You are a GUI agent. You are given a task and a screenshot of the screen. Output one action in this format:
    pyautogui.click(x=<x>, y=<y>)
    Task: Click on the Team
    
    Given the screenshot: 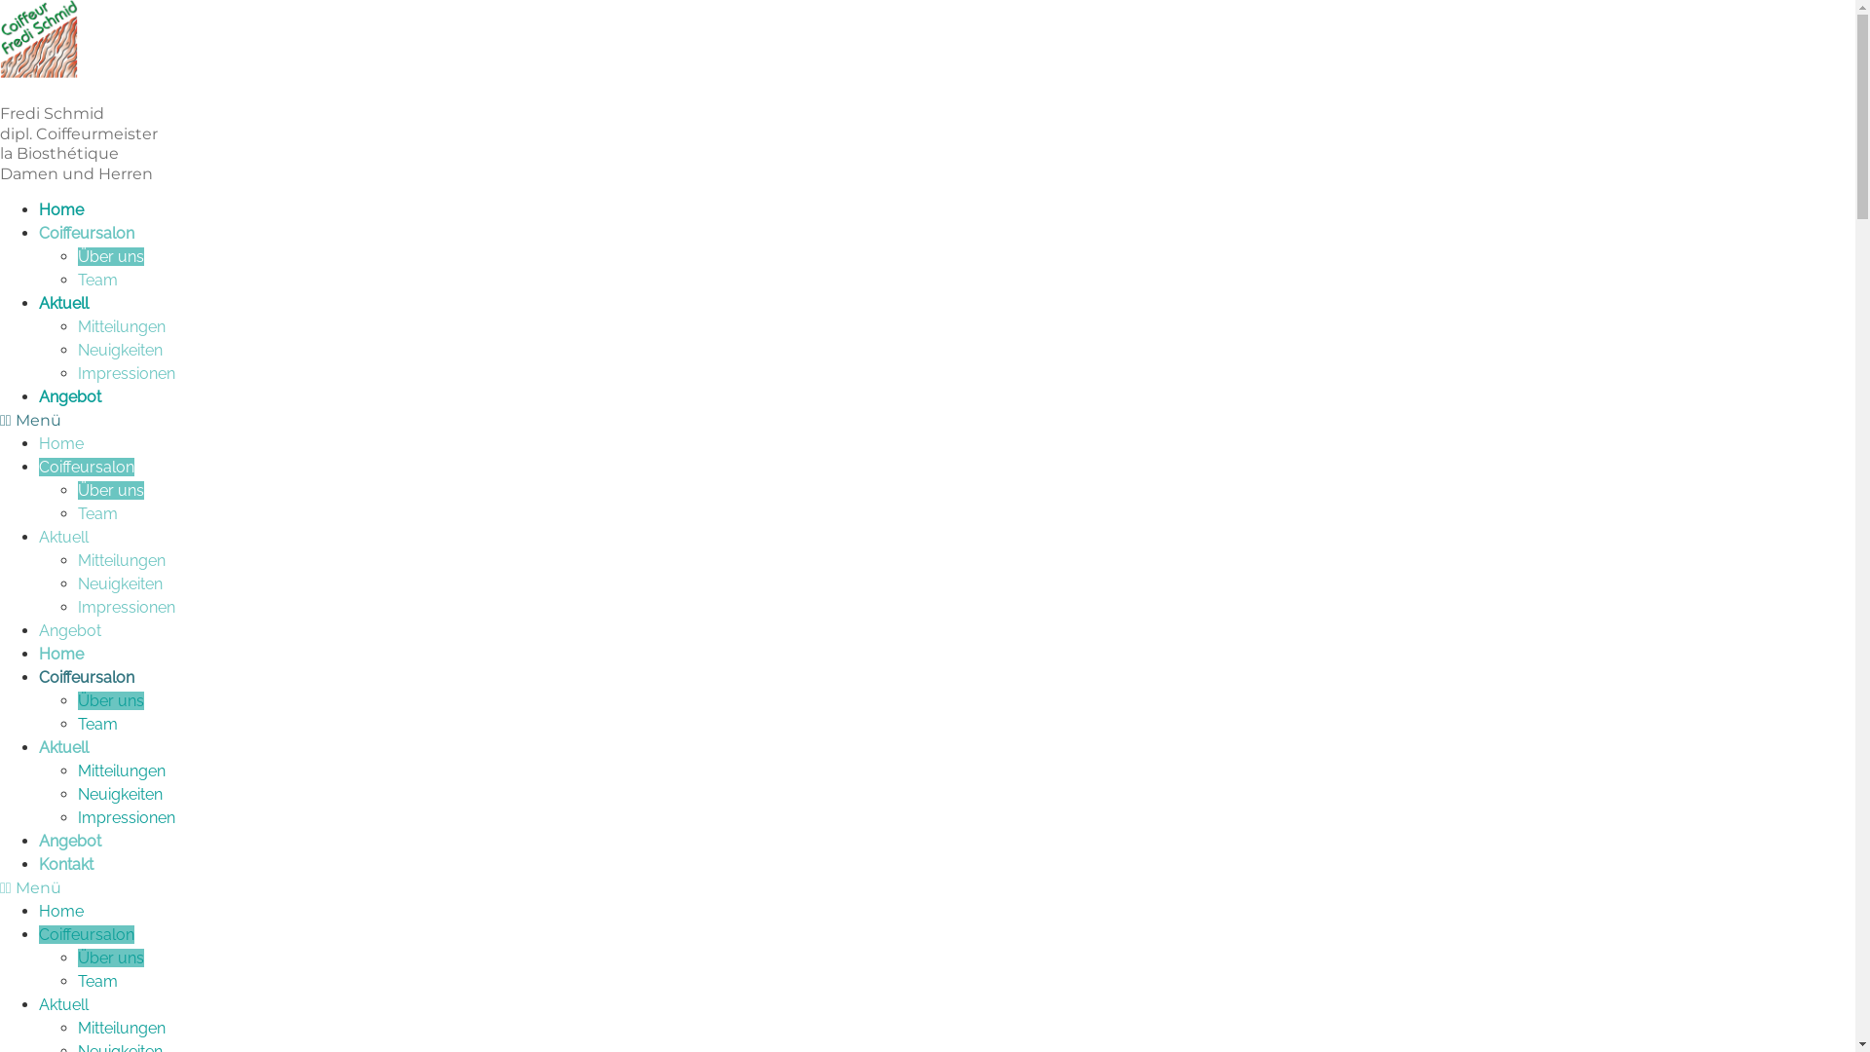 What is the action you would take?
    pyautogui.click(x=97, y=982)
    